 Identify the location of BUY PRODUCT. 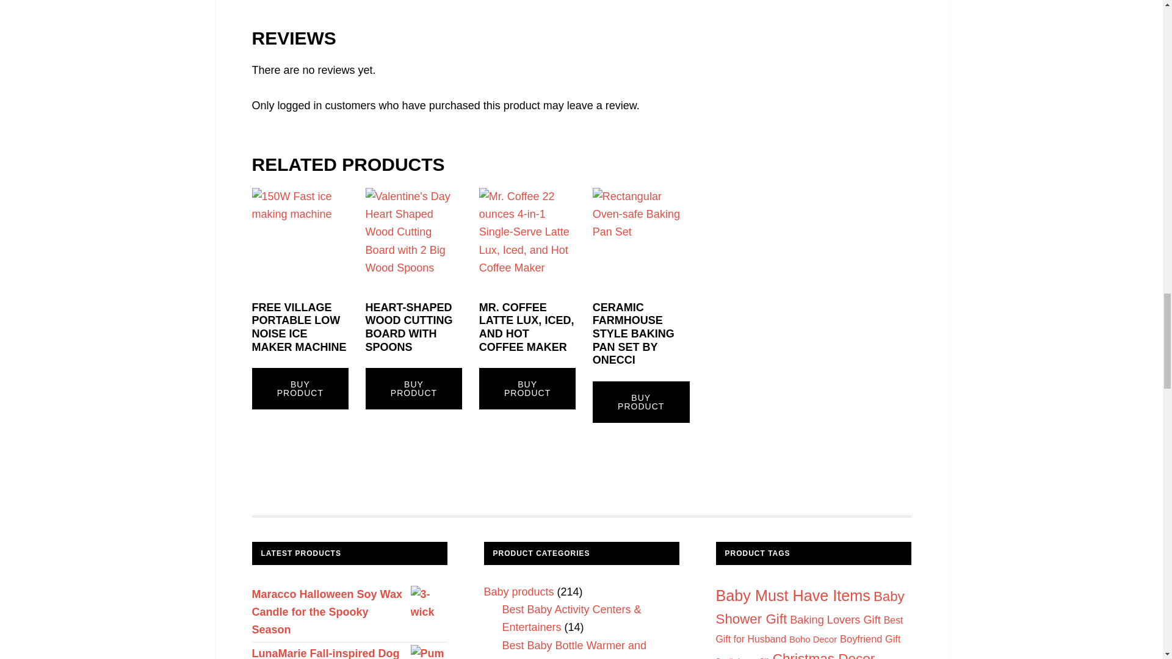
(300, 388).